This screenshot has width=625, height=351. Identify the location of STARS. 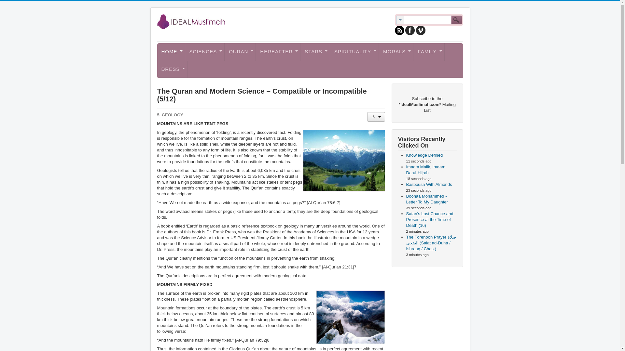
(315, 52).